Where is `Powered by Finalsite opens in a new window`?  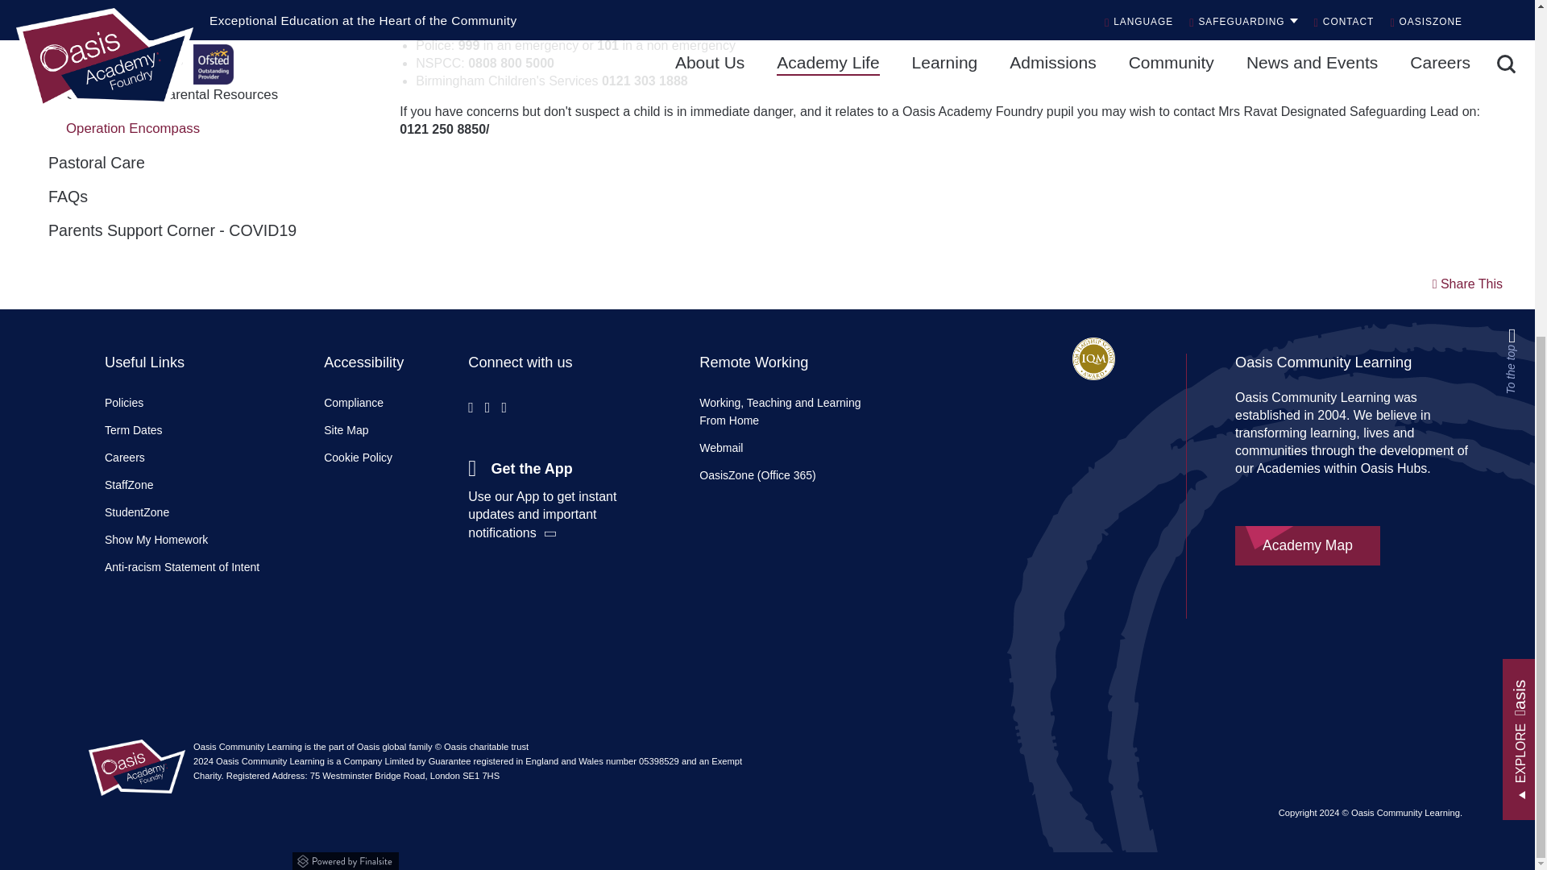
Powered by Finalsite opens in a new window is located at coordinates (767, 859).